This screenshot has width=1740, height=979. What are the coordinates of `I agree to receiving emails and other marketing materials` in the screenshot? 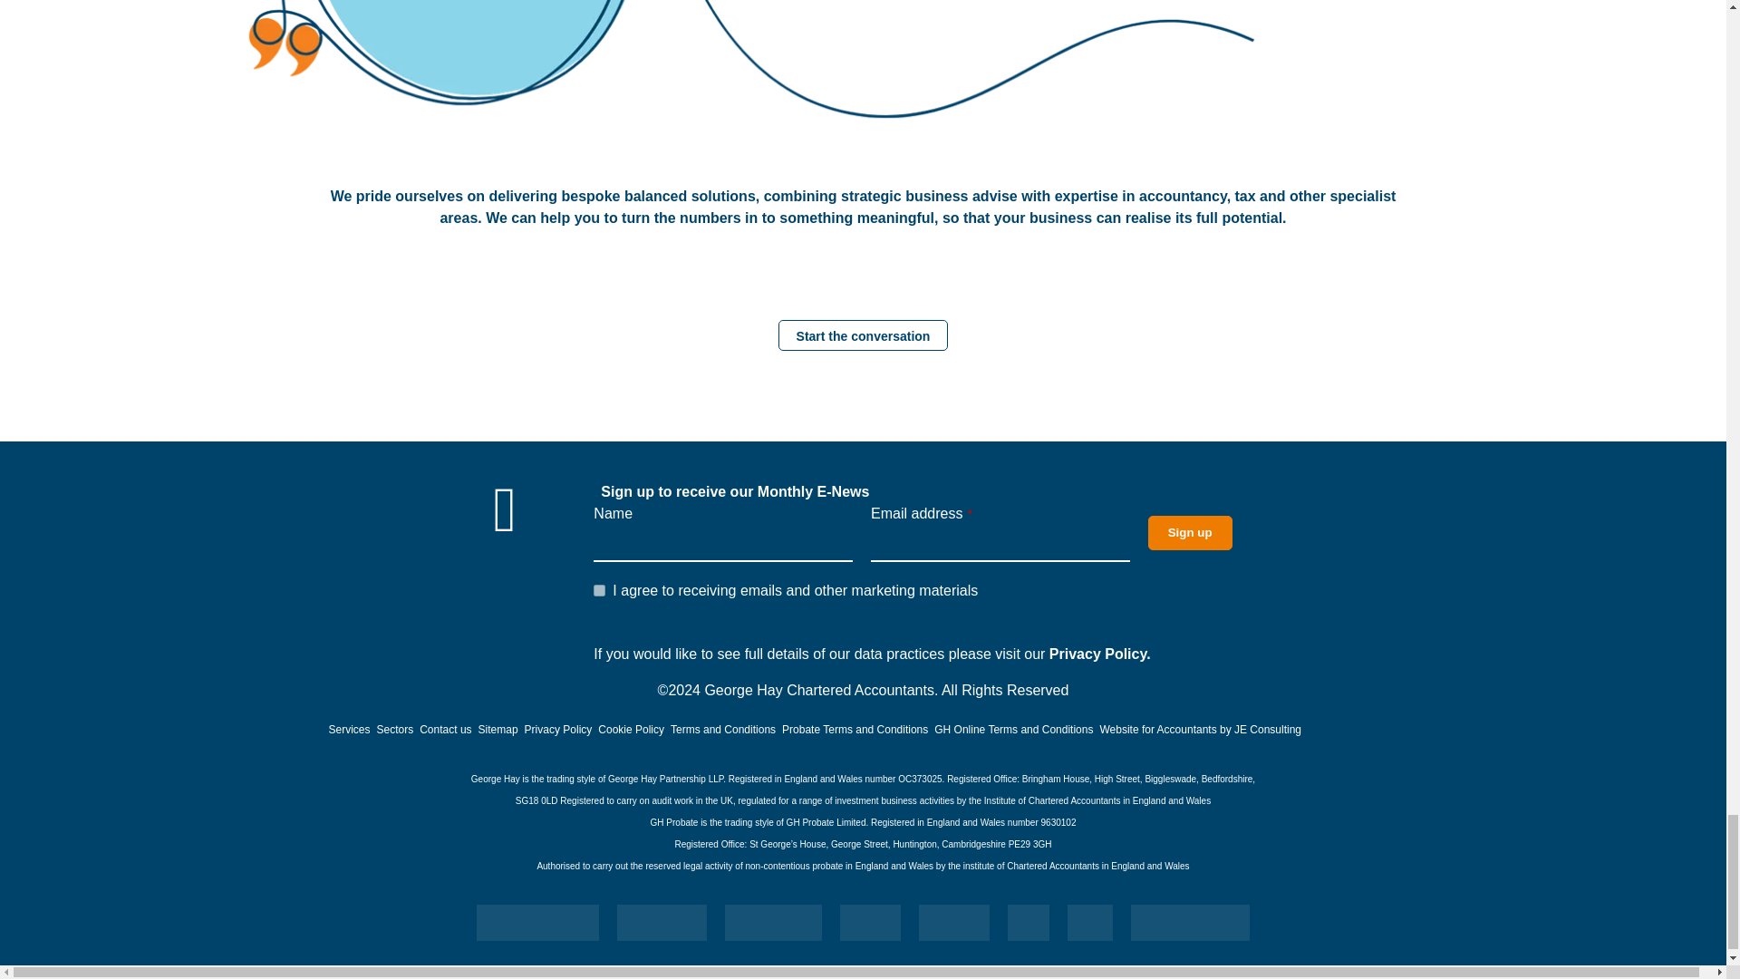 It's located at (599, 589).